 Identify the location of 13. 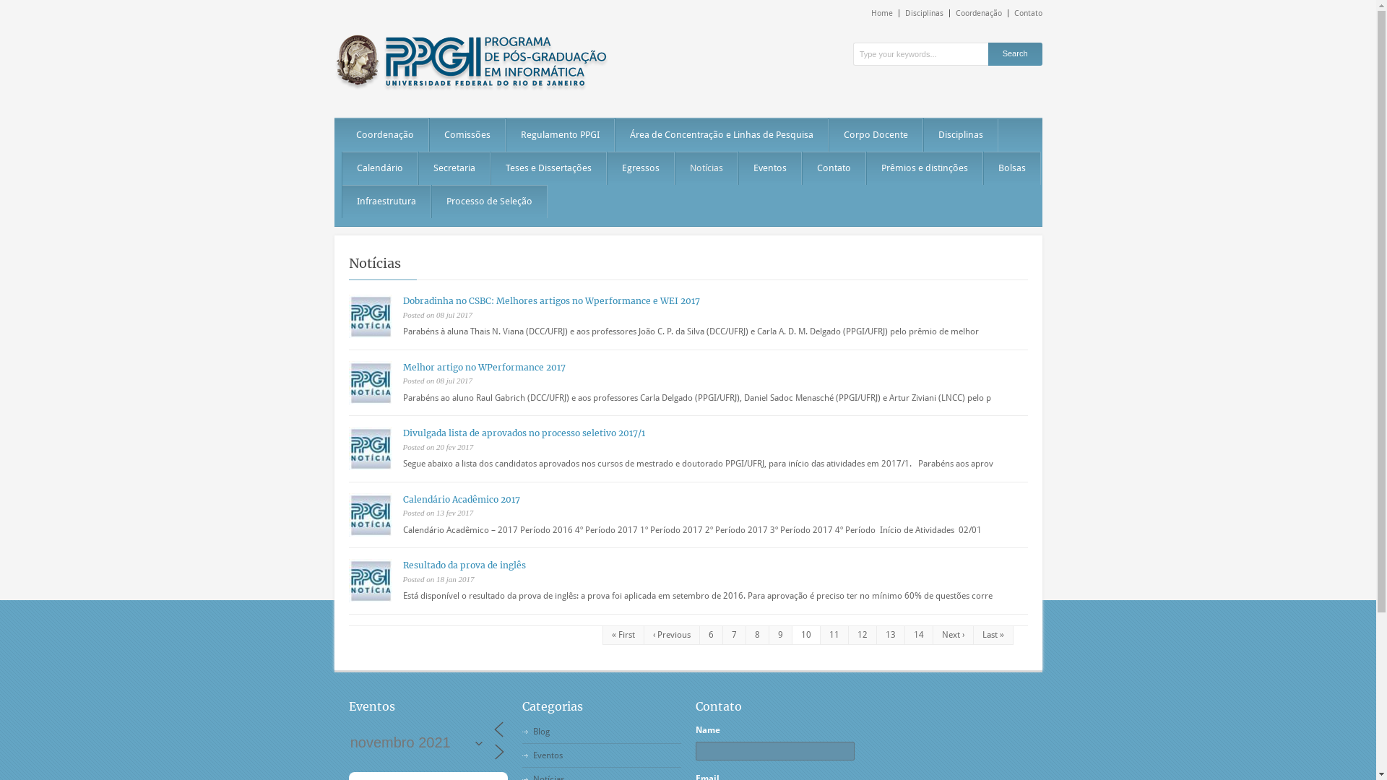
(890, 635).